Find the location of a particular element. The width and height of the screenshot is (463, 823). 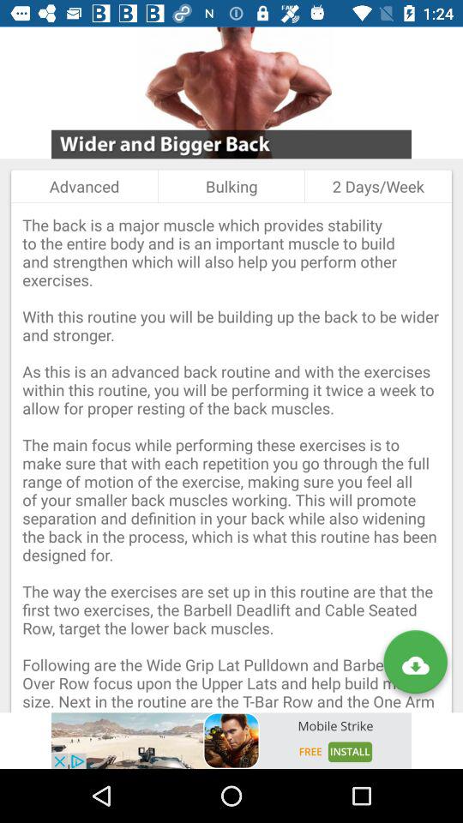

launch bulking is located at coordinates (231, 186).